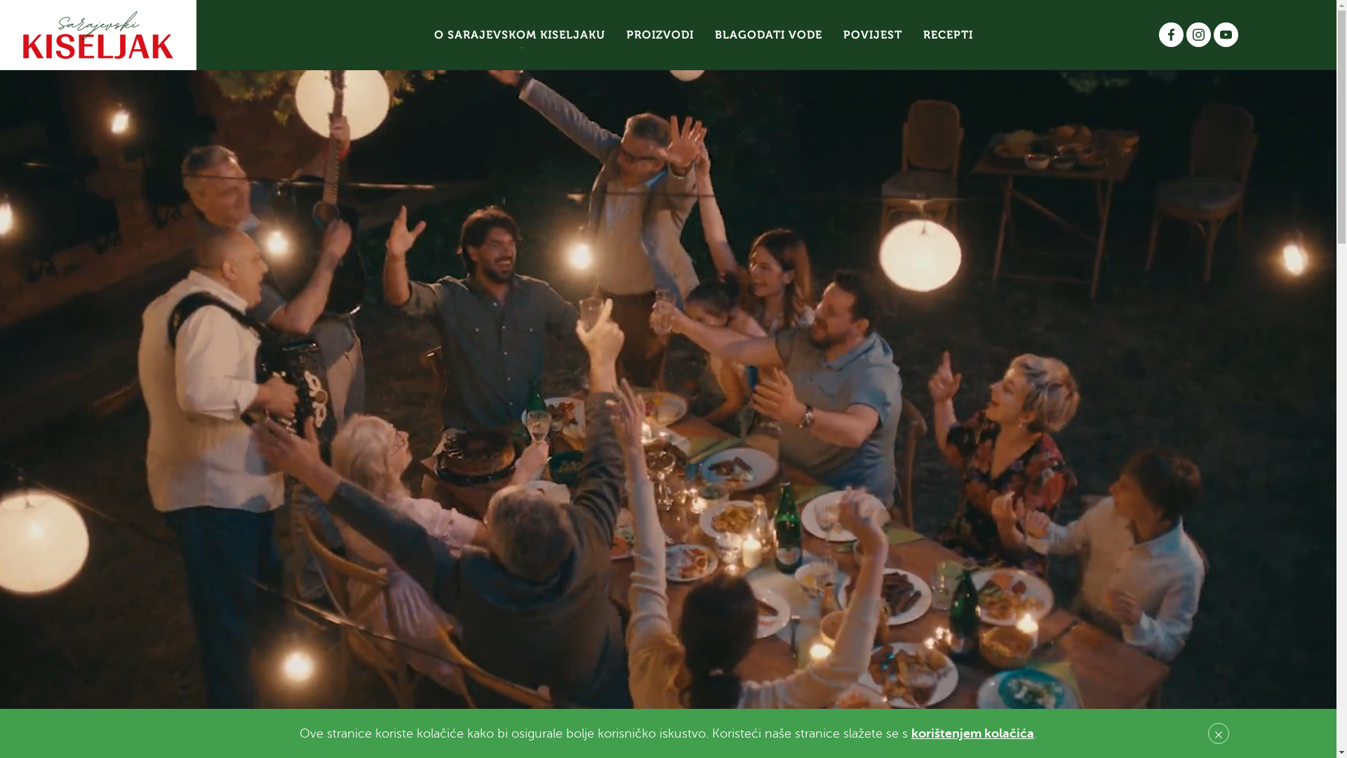 The height and width of the screenshot is (758, 1347). I want to click on PROIZVODI, so click(660, 35).